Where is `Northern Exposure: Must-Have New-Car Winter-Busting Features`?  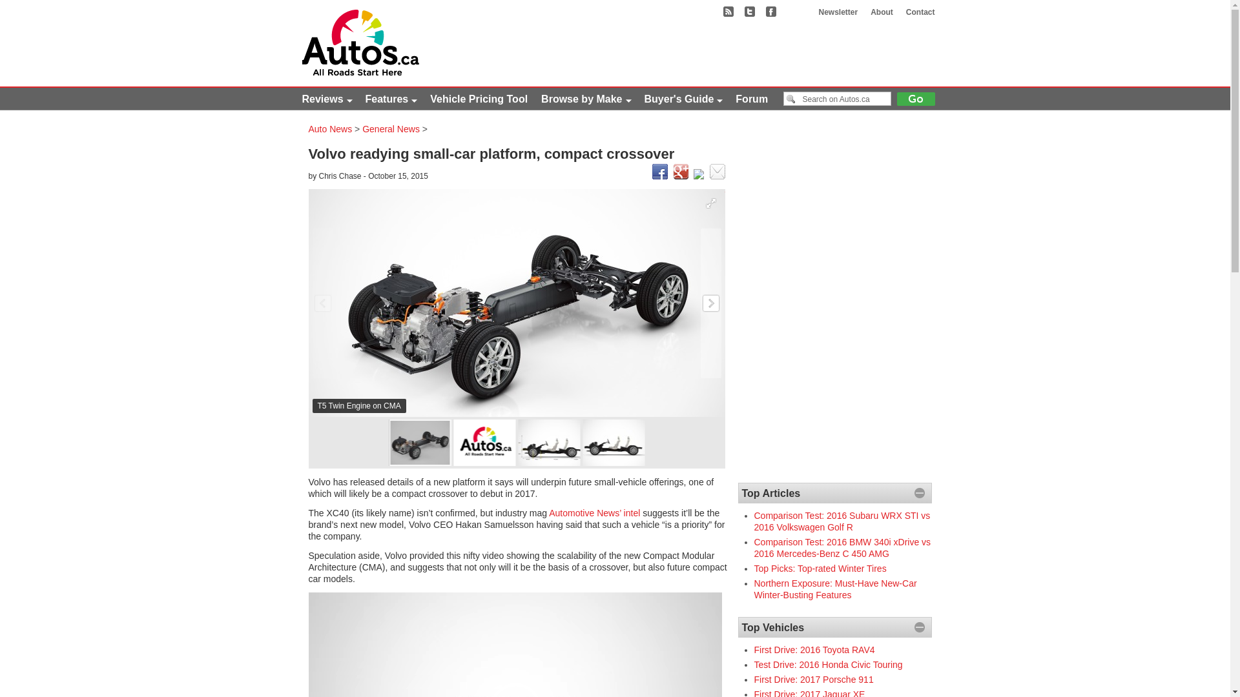
Northern Exposure: Must-Have New-Car Winter-Busting Features is located at coordinates (836, 589).